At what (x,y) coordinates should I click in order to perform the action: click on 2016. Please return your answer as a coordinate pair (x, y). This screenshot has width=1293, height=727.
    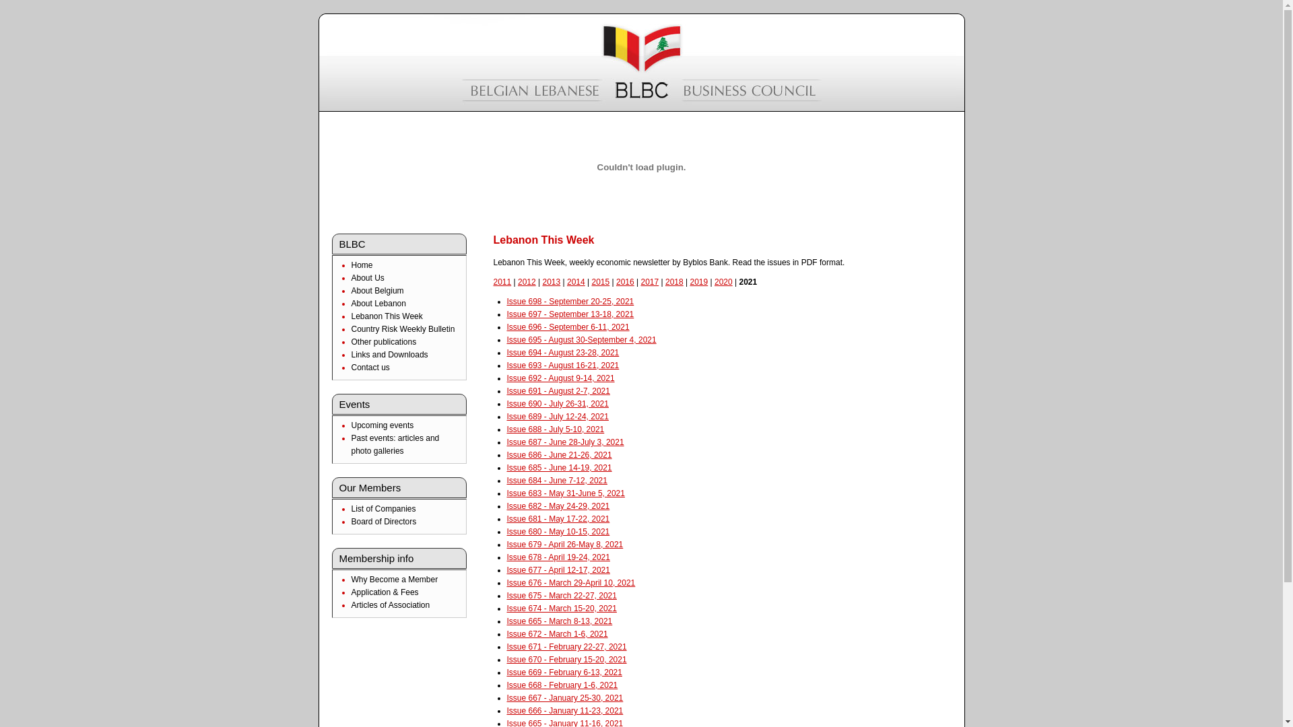
    Looking at the image, I should click on (625, 282).